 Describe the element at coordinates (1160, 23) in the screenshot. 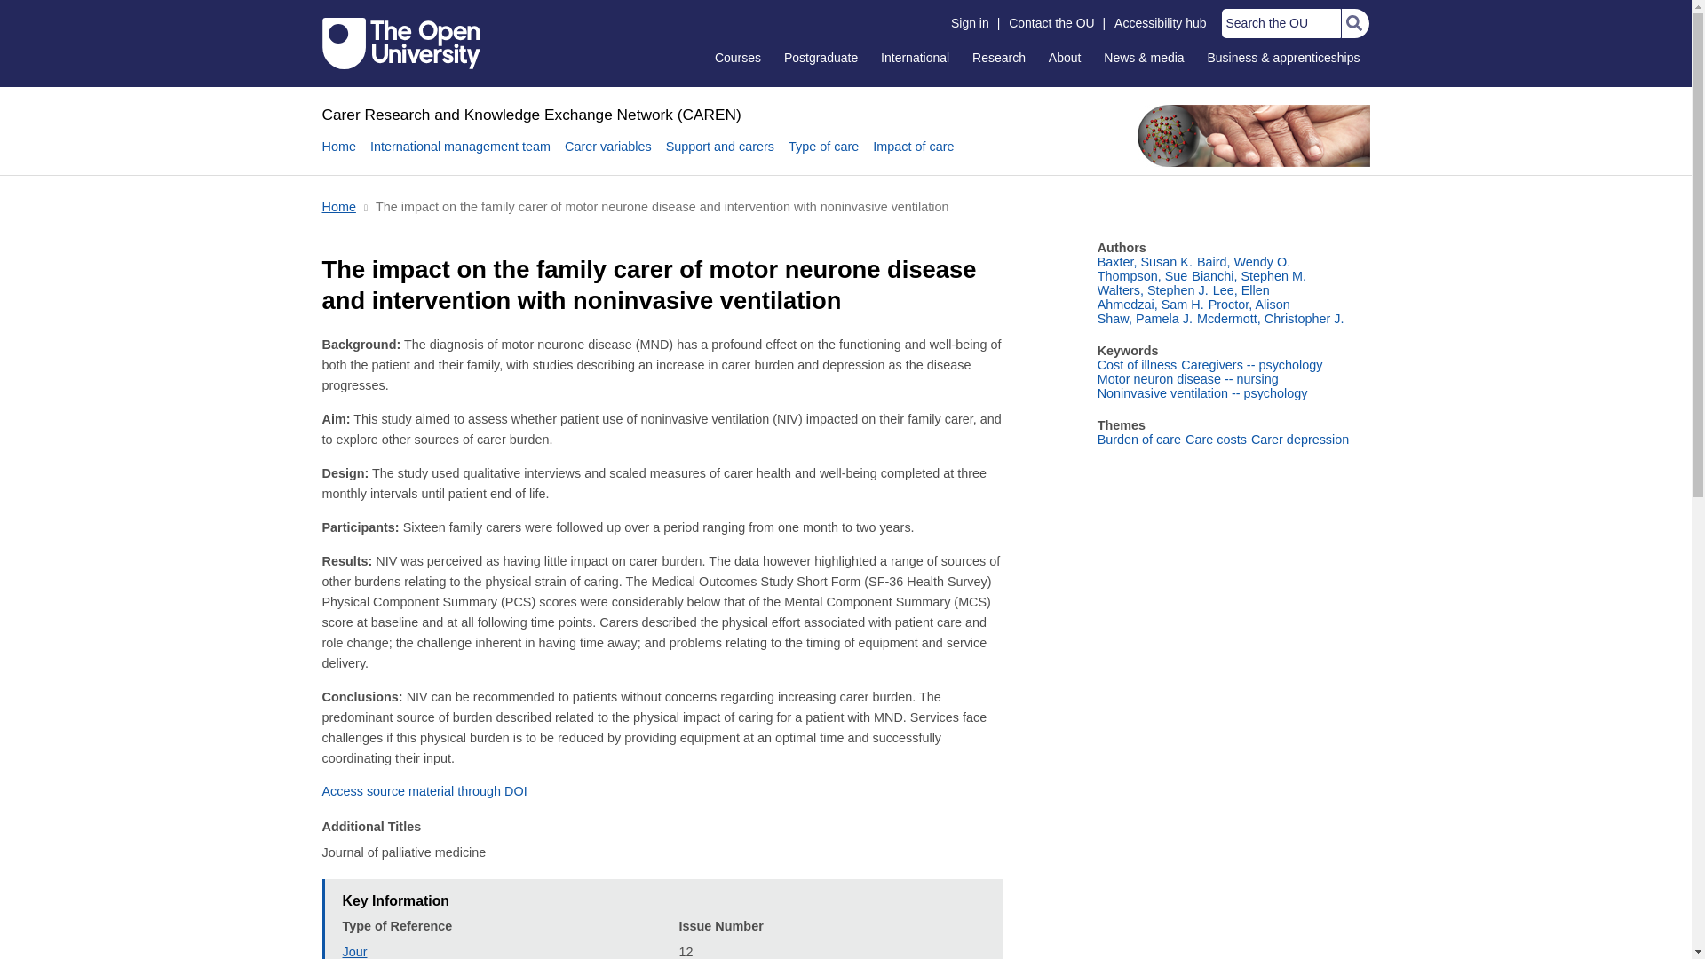

I see `Accessibility hub` at that location.